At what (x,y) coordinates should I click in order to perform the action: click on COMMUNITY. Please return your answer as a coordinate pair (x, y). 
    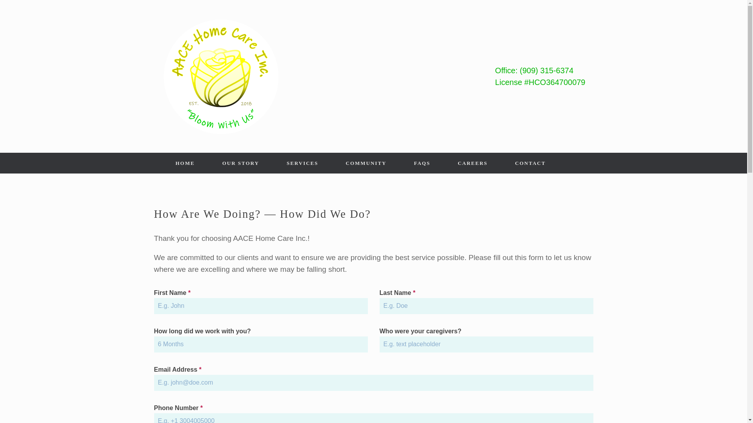
    Looking at the image, I should click on (366, 163).